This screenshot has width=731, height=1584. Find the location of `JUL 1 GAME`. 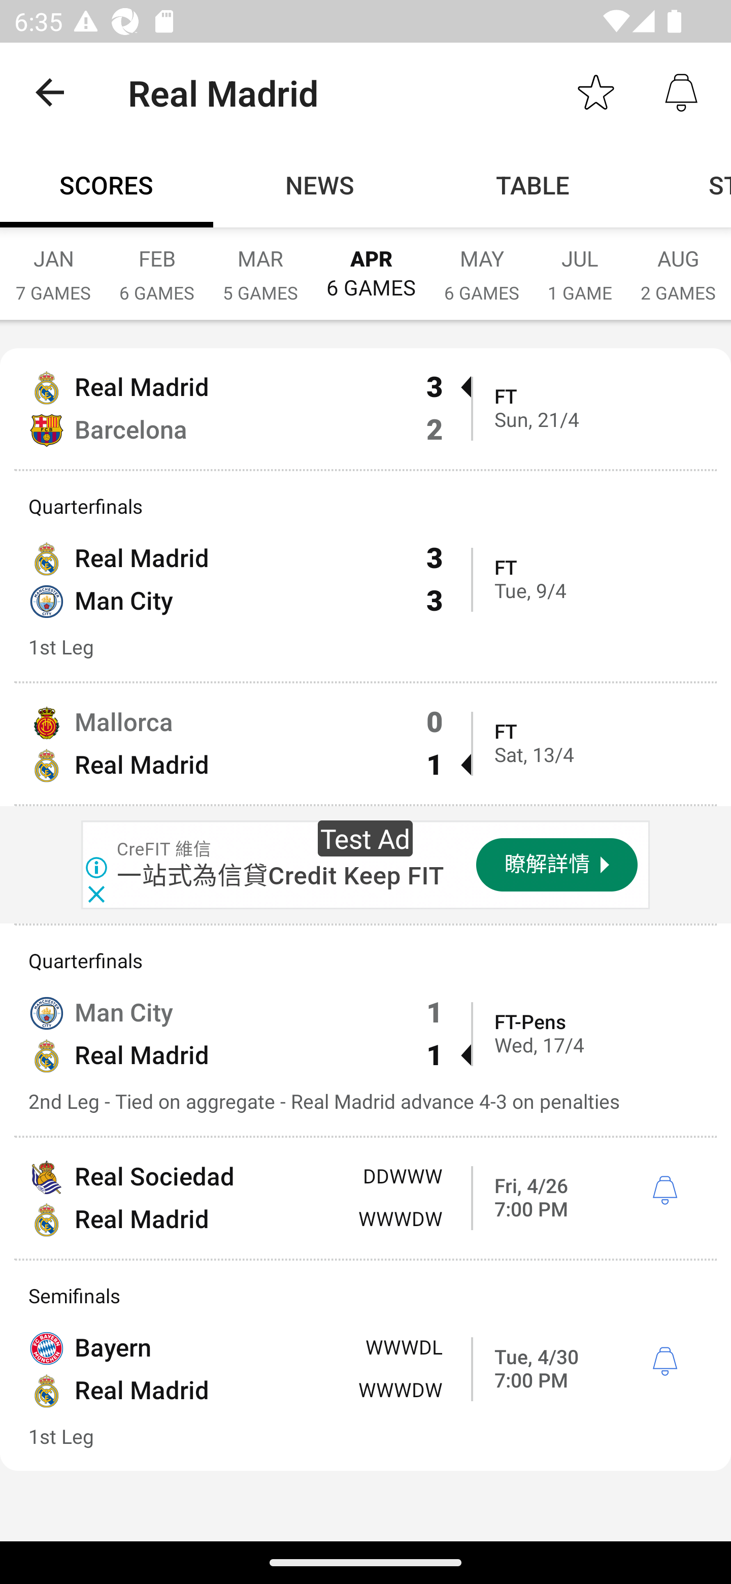

JUL 1 GAME is located at coordinates (580, 265).